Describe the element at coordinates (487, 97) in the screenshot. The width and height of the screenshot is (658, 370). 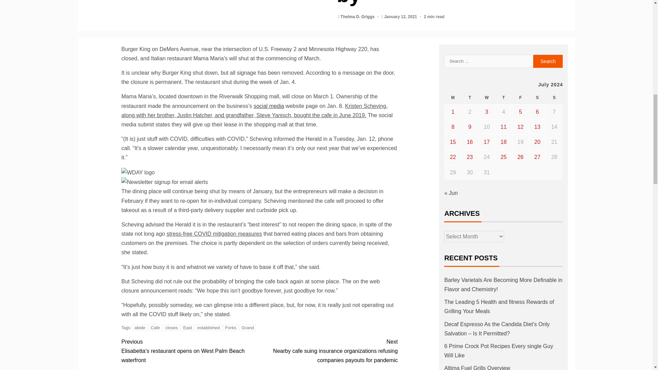
I see `Wednesday` at that location.